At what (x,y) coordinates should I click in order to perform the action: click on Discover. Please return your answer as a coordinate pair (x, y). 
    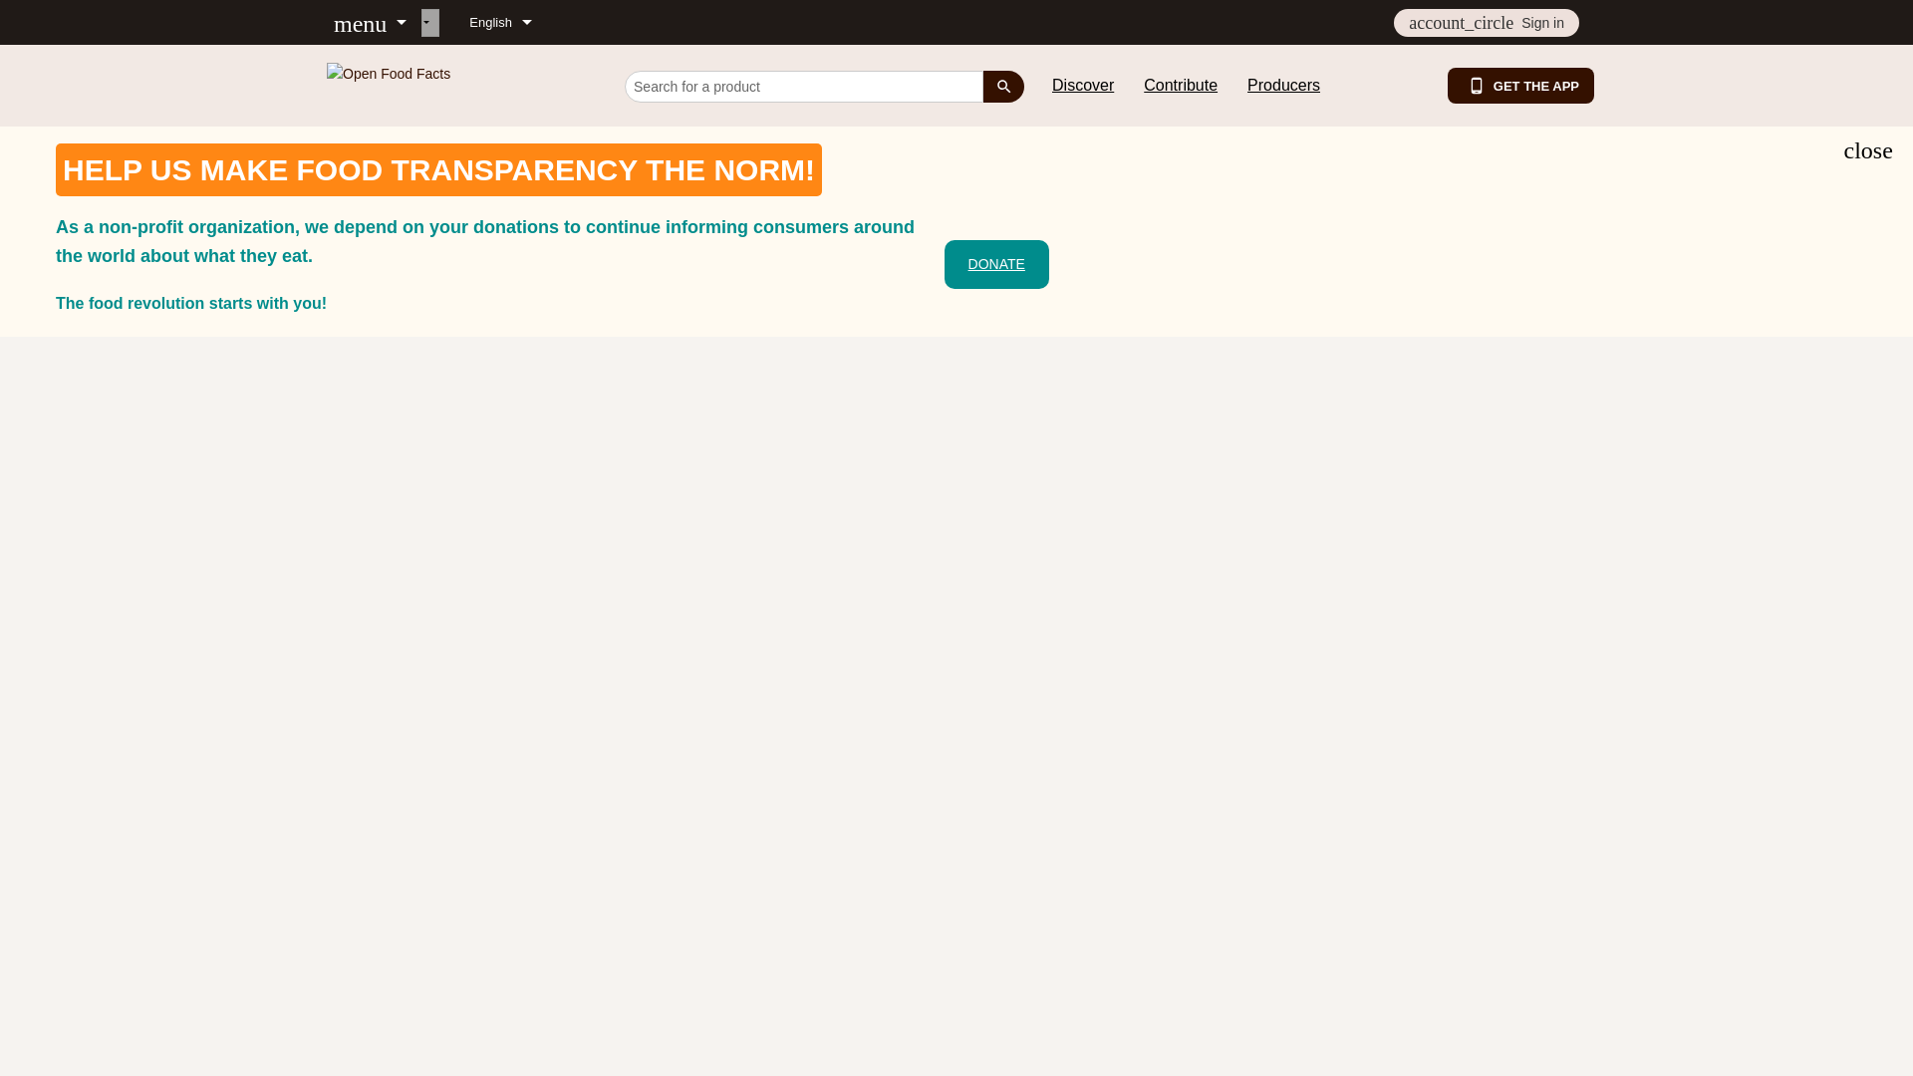
    Looking at the image, I should click on (370, 67).